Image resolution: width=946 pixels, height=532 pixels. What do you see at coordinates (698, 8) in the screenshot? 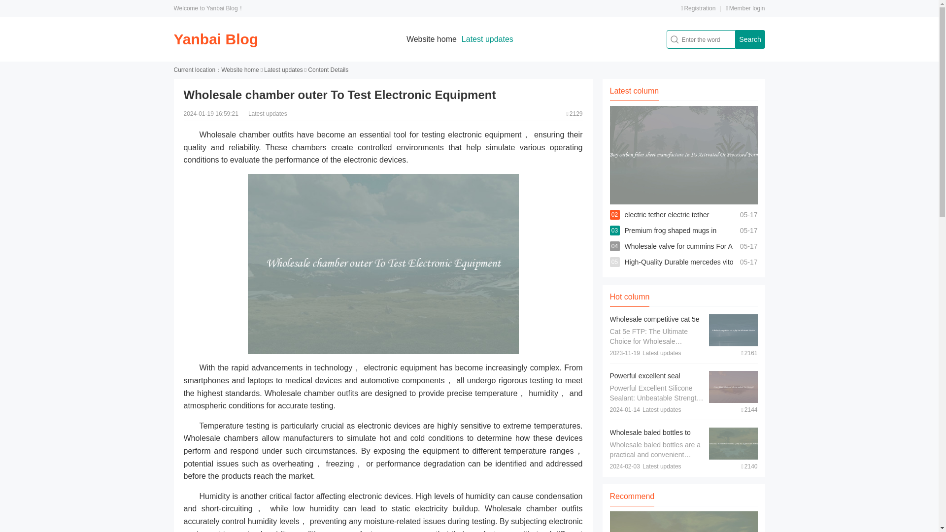
I see `Registration` at bounding box center [698, 8].